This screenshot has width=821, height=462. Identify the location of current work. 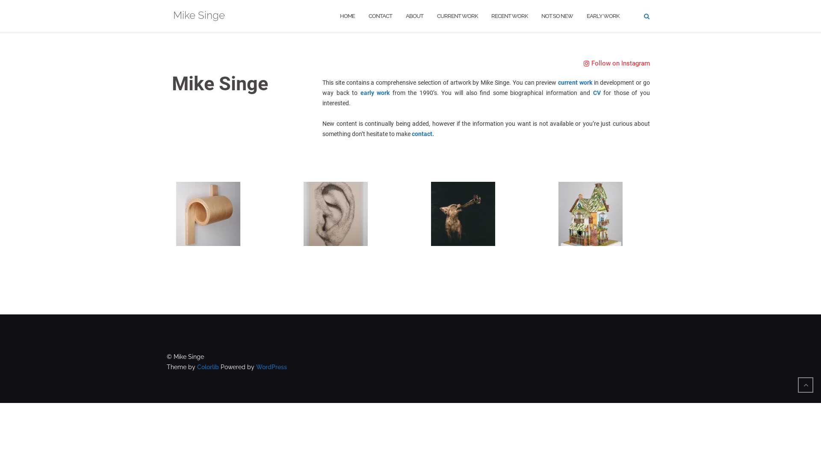
(574, 83).